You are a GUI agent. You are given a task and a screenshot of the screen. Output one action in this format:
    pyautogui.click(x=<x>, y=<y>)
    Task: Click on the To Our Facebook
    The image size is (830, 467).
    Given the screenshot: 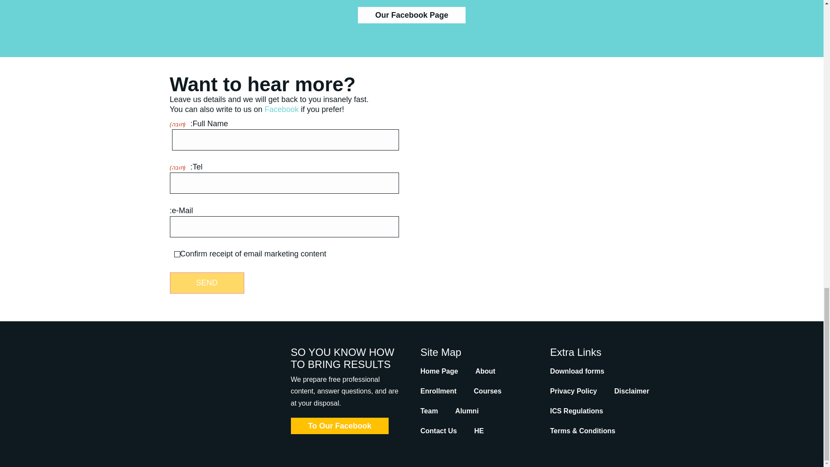 What is the action you would take?
    pyautogui.click(x=339, y=425)
    